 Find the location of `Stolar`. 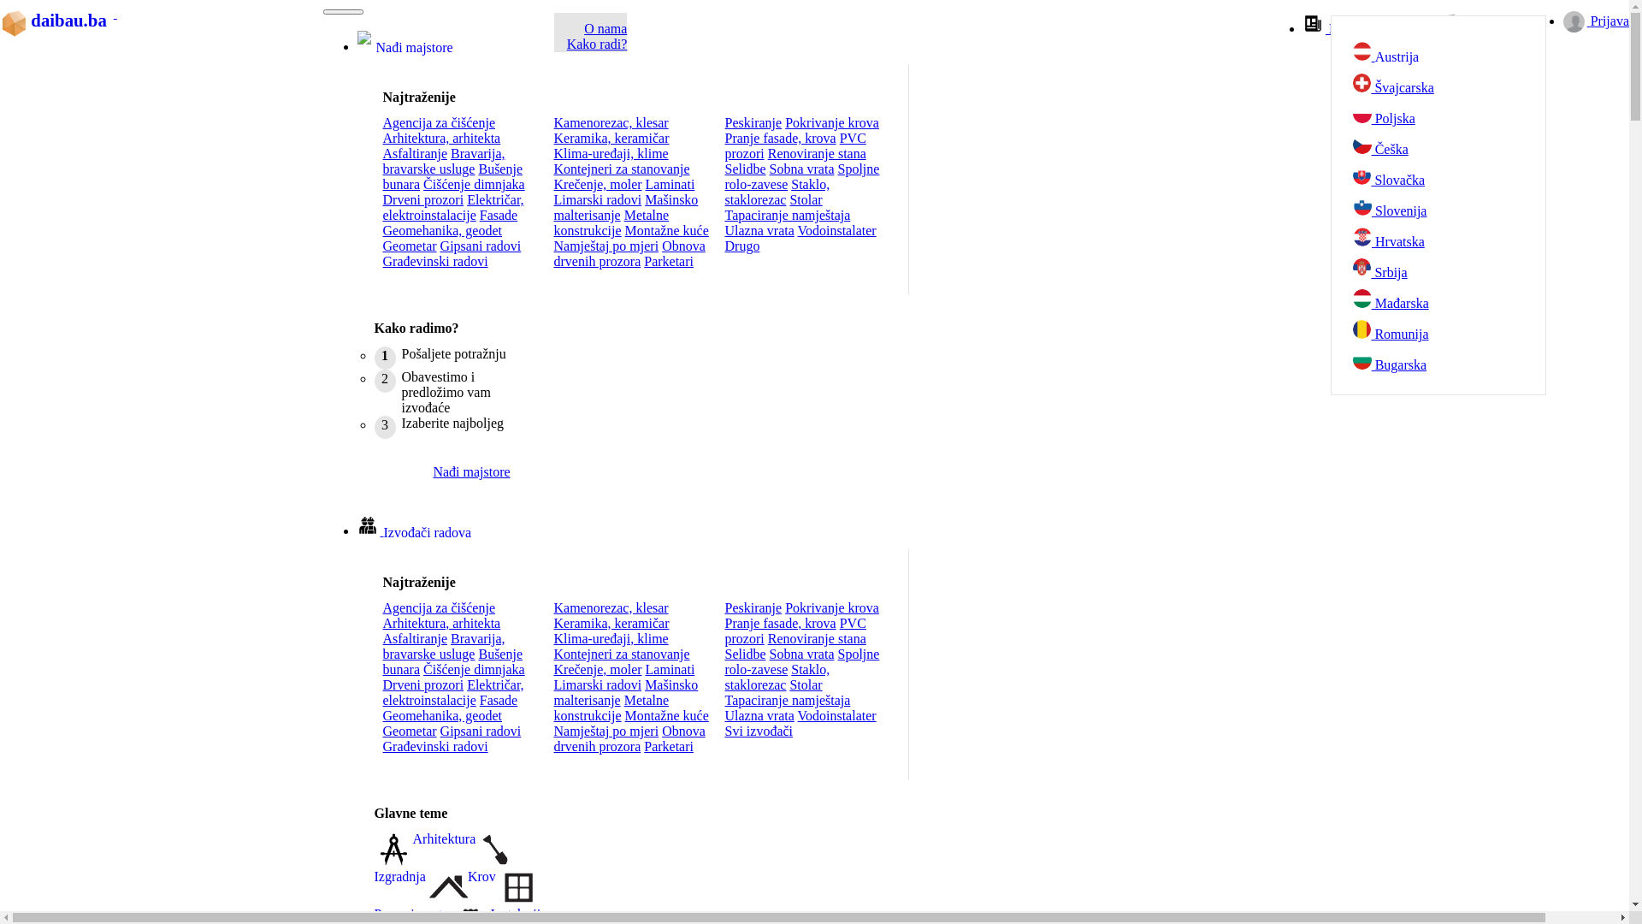

Stolar is located at coordinates (806, 684).